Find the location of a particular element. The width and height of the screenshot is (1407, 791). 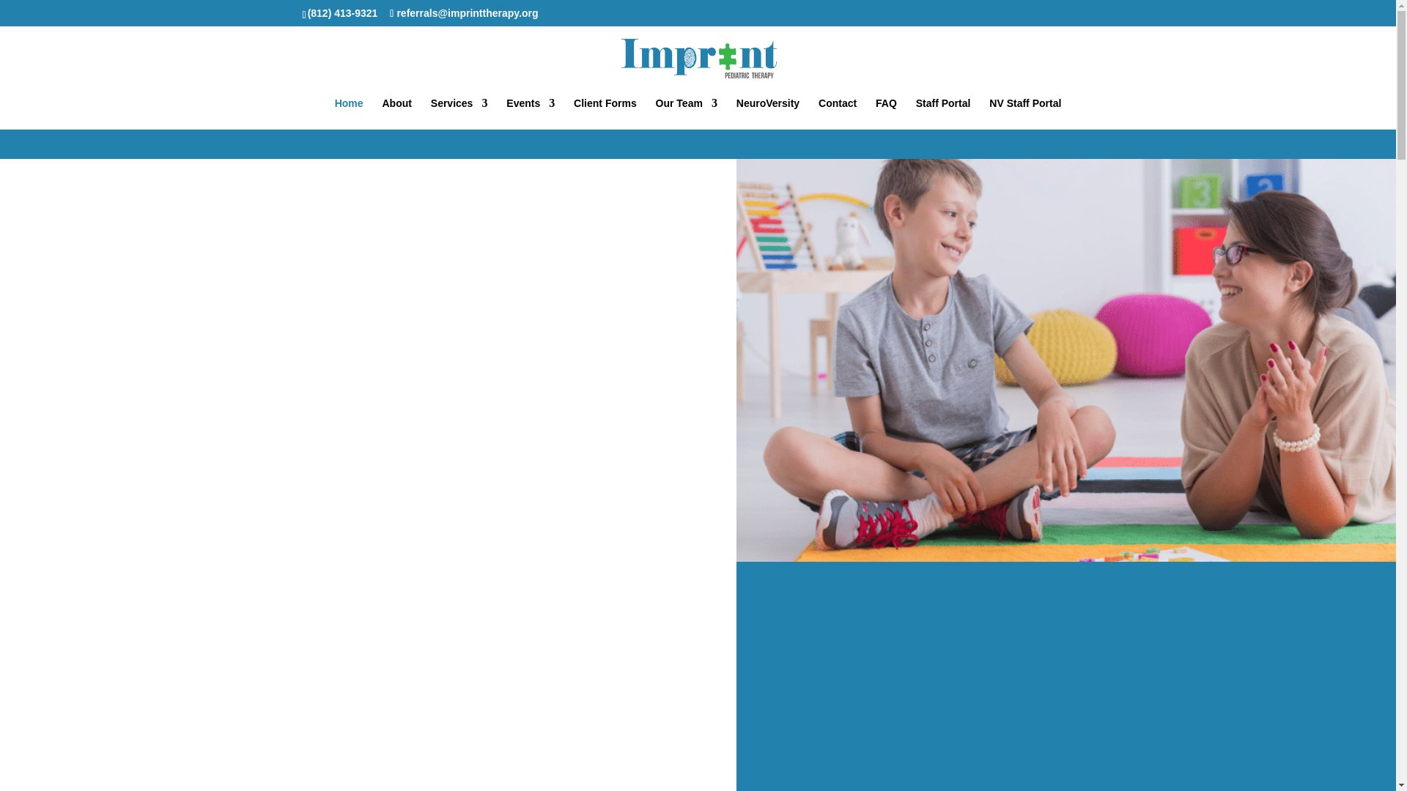

Staff Portal is located at coordinates (942, 113).